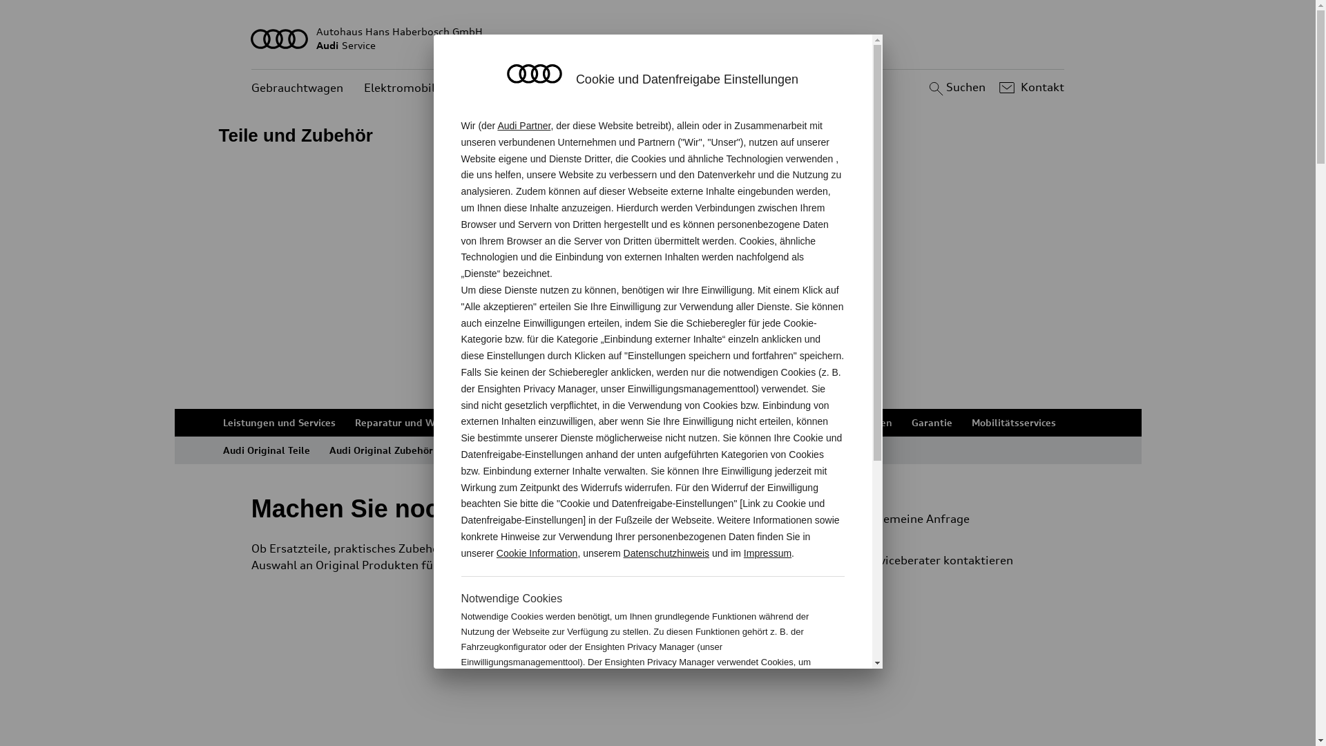 This screenshot has height=746, width=1326. Describe the element at coordinates (855, 423) in the screenshot. I see `Versicherungen` at that location.